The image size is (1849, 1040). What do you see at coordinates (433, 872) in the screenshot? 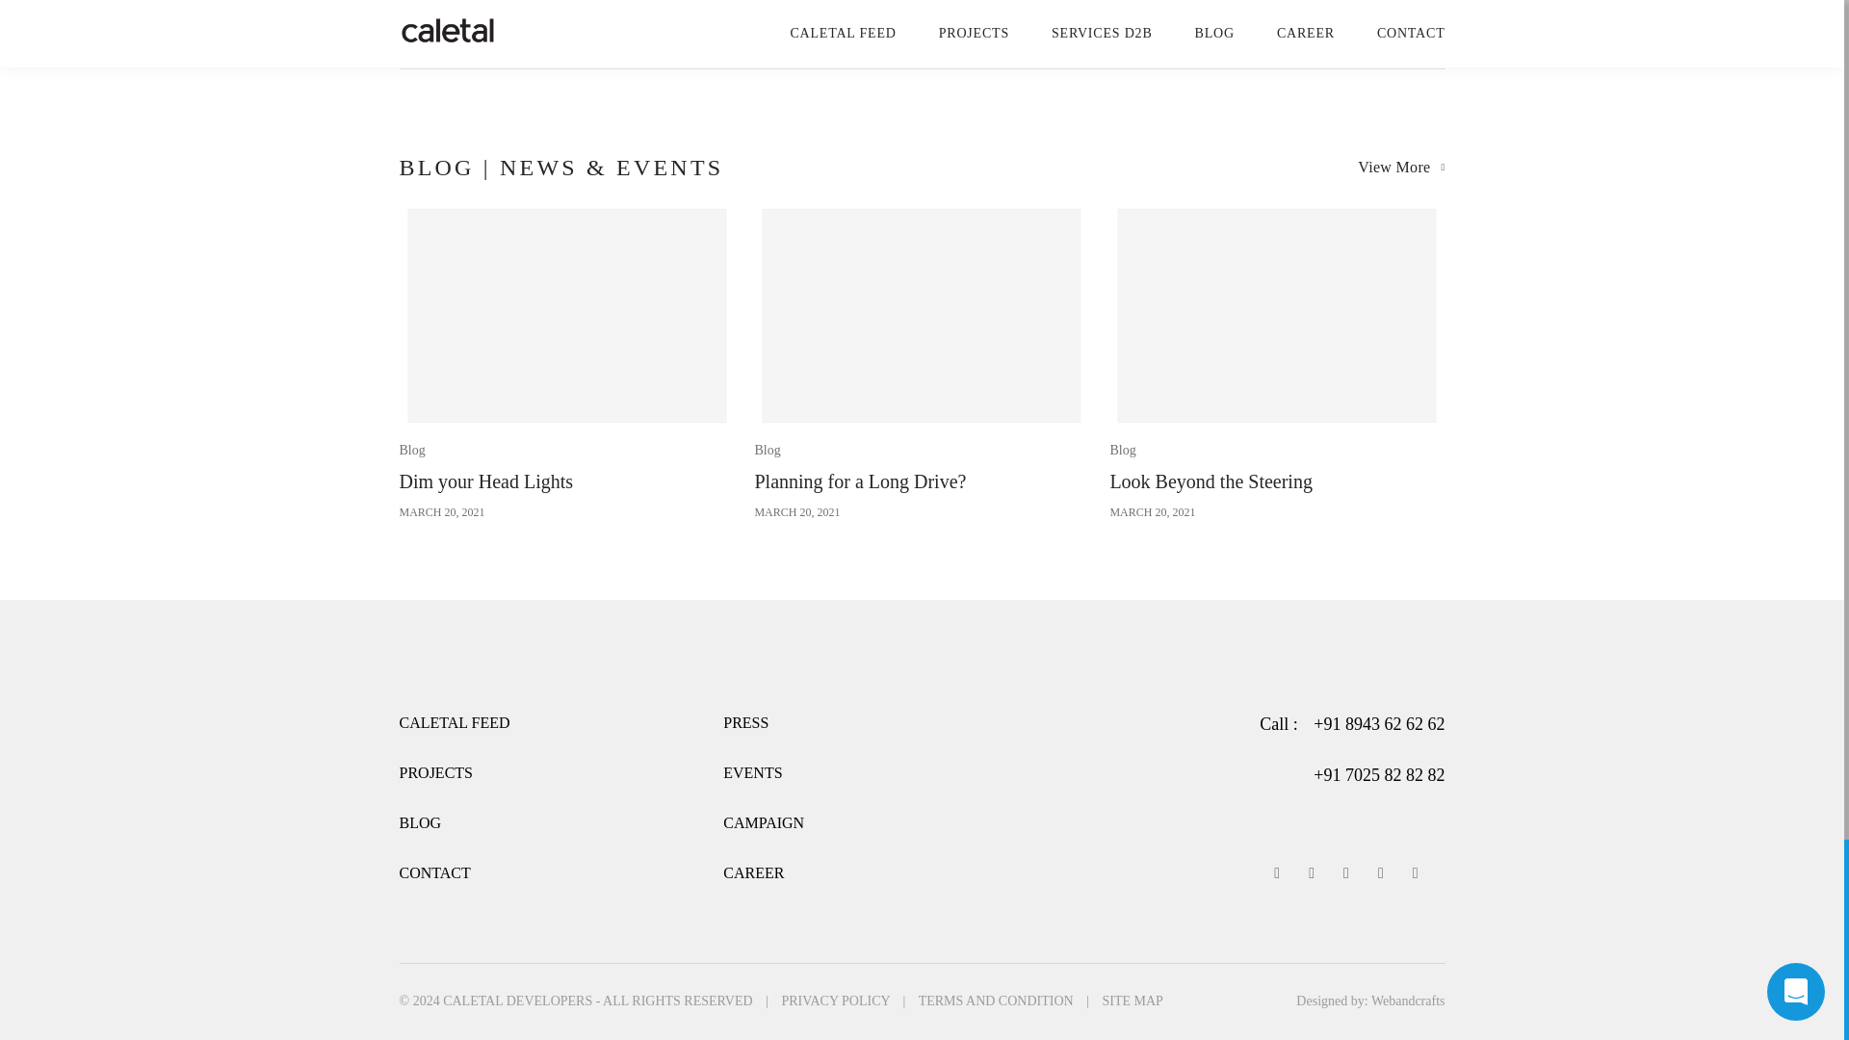
I see `BLOG` at bounding box center [433, 872].